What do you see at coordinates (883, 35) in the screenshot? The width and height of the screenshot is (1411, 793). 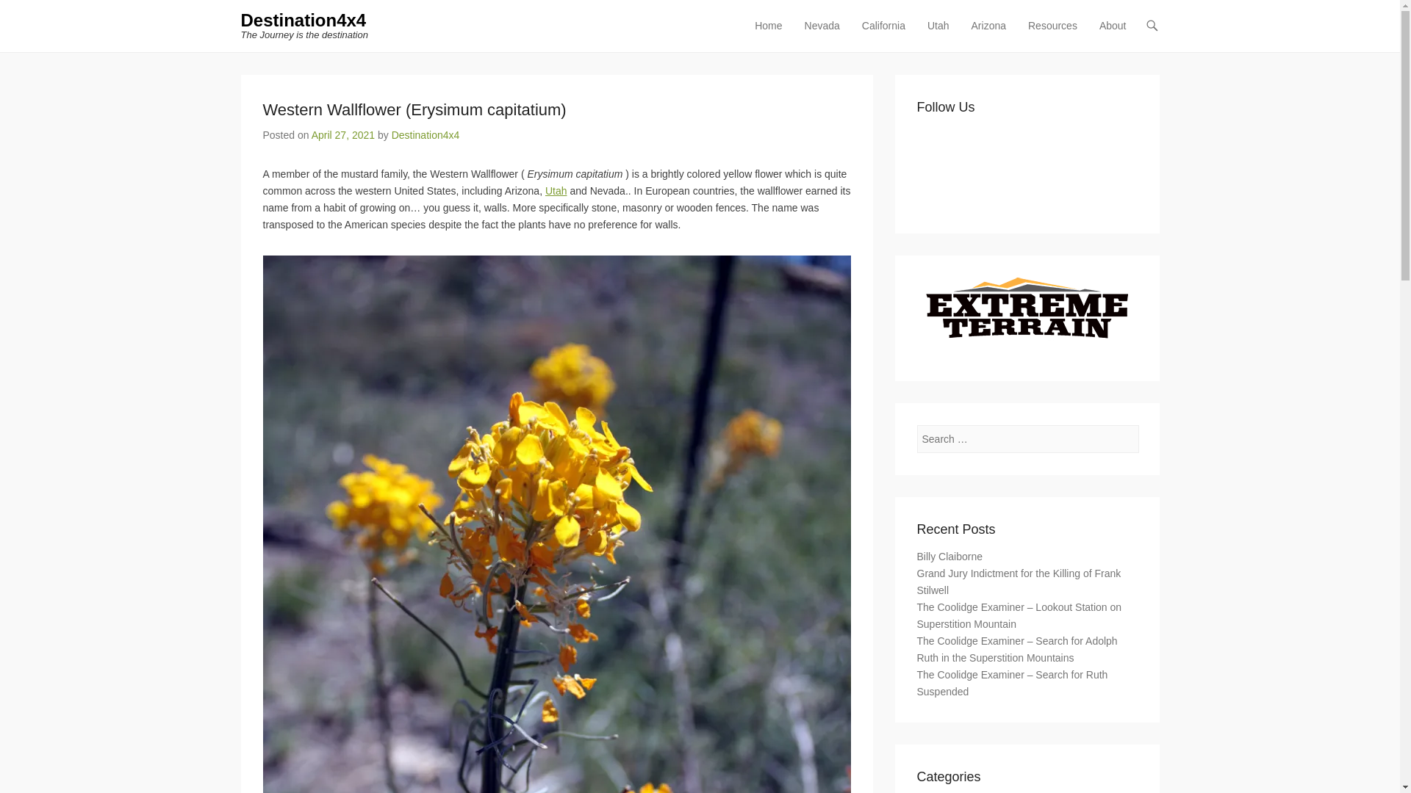 I see `California` at bounding box center [883, 35].